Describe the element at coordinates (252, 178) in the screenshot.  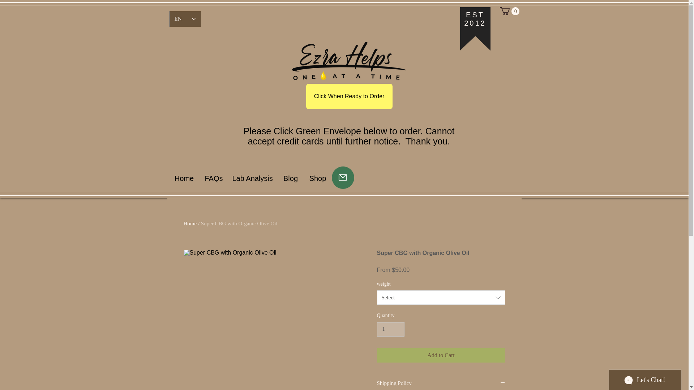
I see `Lab Analysis` at that location.